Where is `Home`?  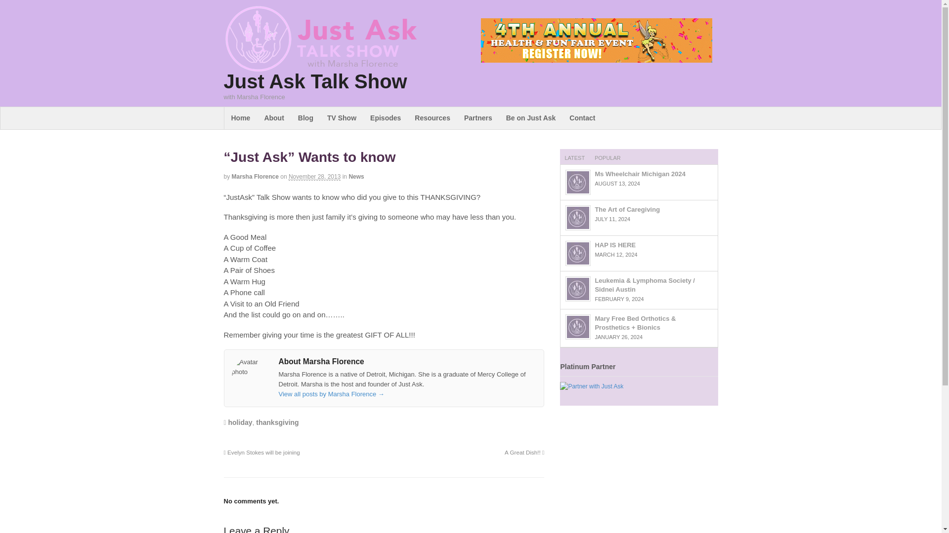
Home is located at coordinates (240, 118).